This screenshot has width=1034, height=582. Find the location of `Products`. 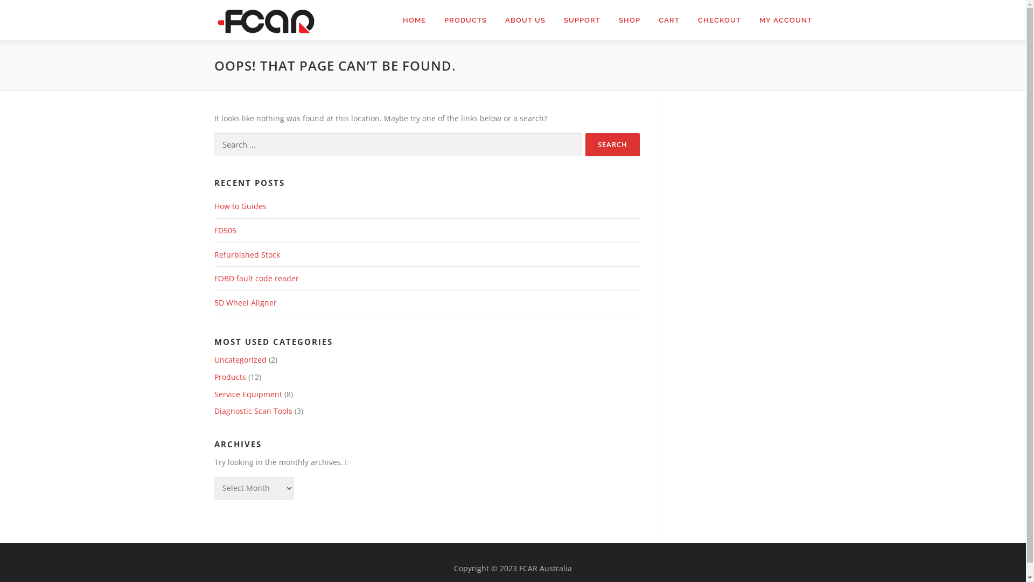

Products is located at coordinates (230, 377).